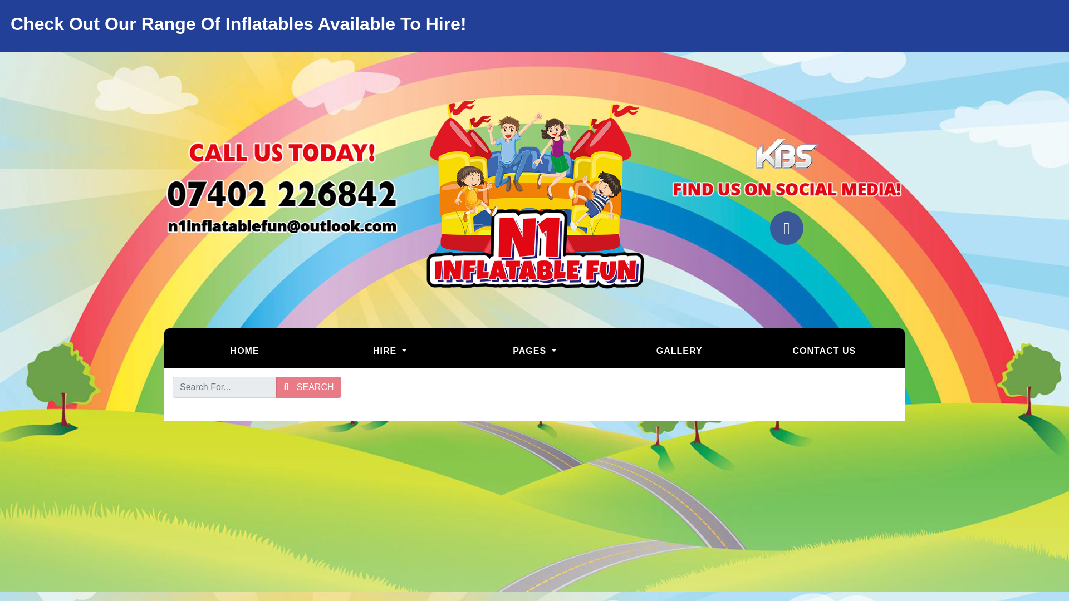 The height and width of the screenshot is (601, 1069). What do you see at coordinates (308, 387) in the screenshot?
I see `SEARCH` at bounding box center [308, 387].